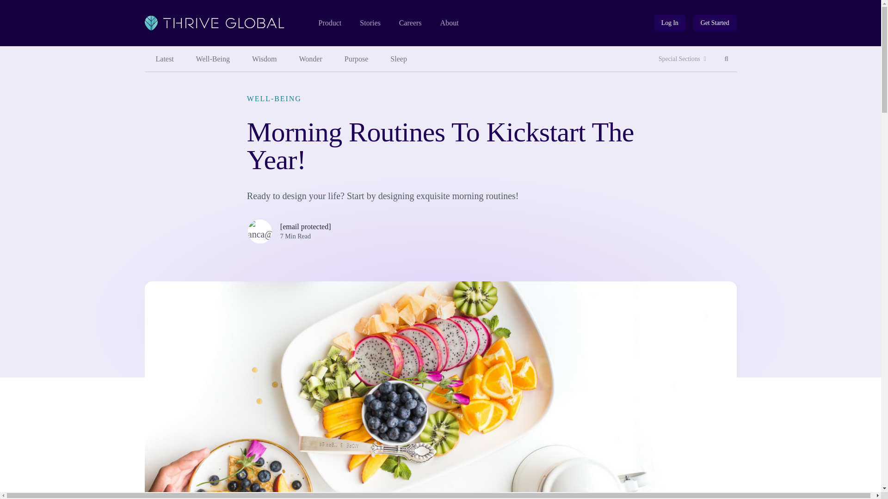  What do you see at coordinates (164, 59) in the screenshot?
I see `Latest` at bounding box center [164, 59].